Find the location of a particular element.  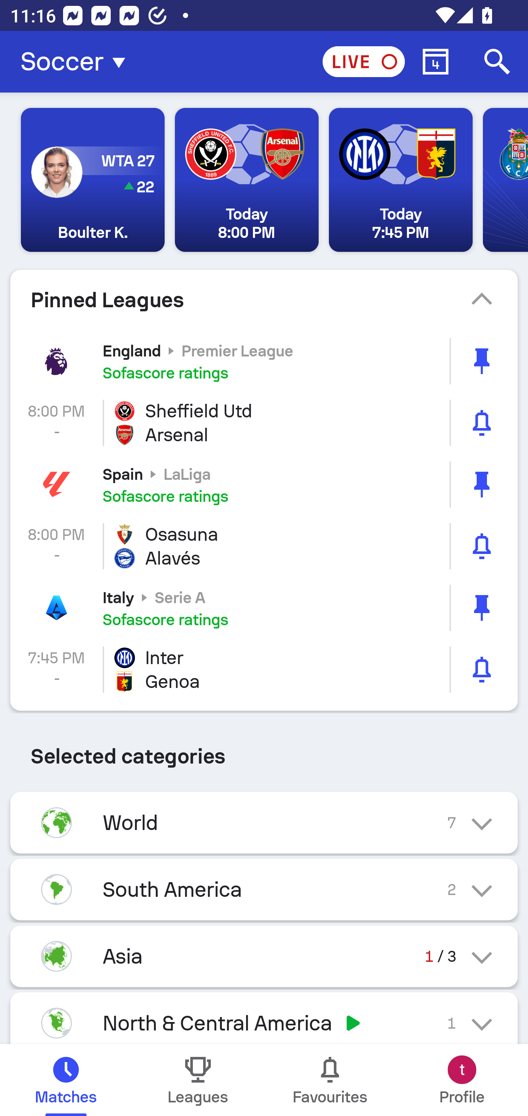

South America 2 is located at coordinates (264, 889).